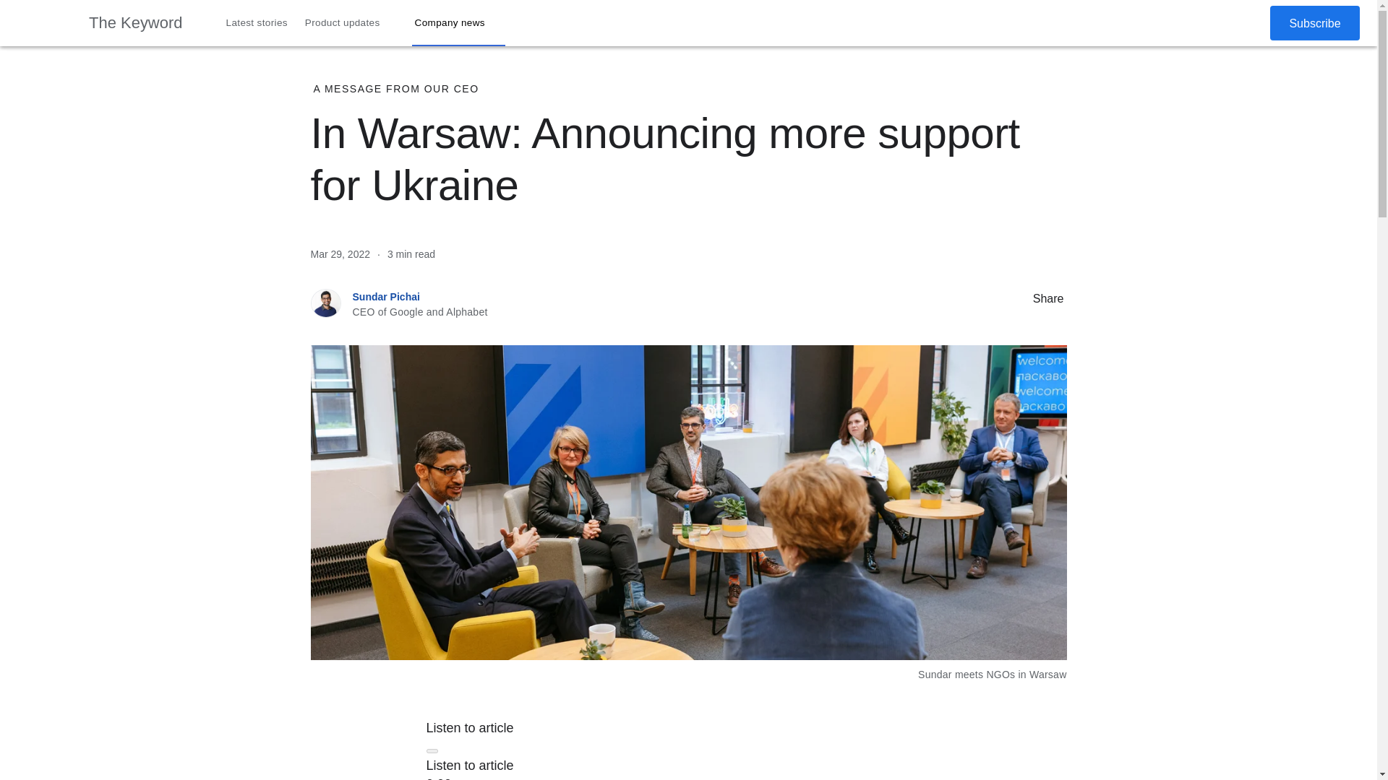 The width and height of the screenshot is (1388, 780). Describe the element at coordinates (1247, 23) in the screenshot. I see `Secondary menu` at that location.